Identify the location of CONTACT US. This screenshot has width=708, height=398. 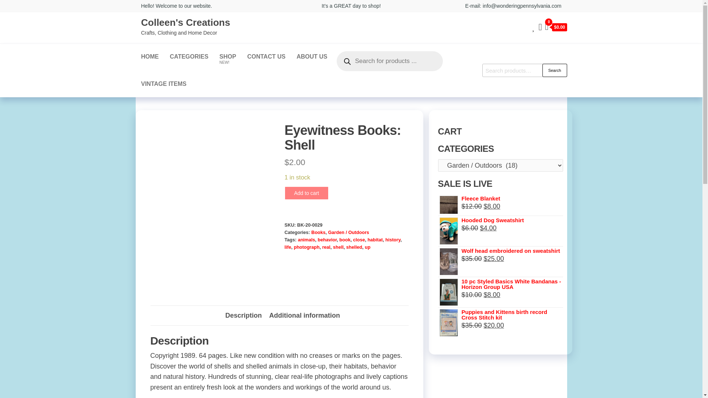
(266, 57).